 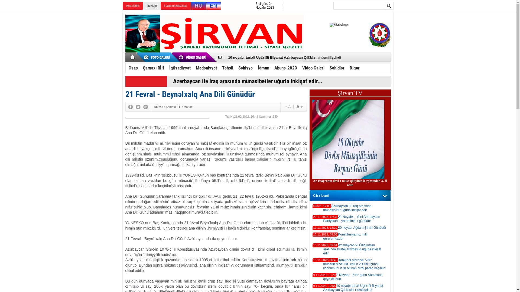 I want to click on Video Galeri, so click(x=313, y=68).